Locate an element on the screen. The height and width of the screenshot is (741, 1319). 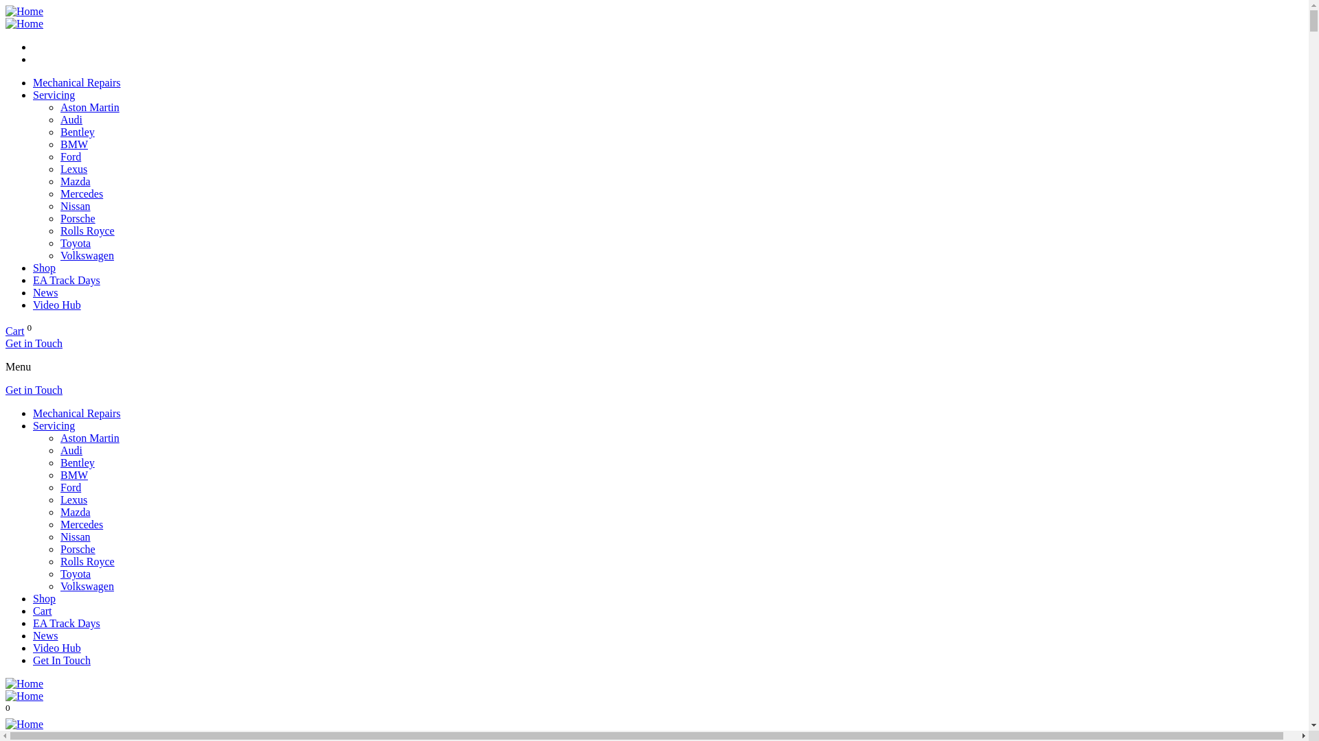
Mechanical Repairs is located at coordinates (77, 82).